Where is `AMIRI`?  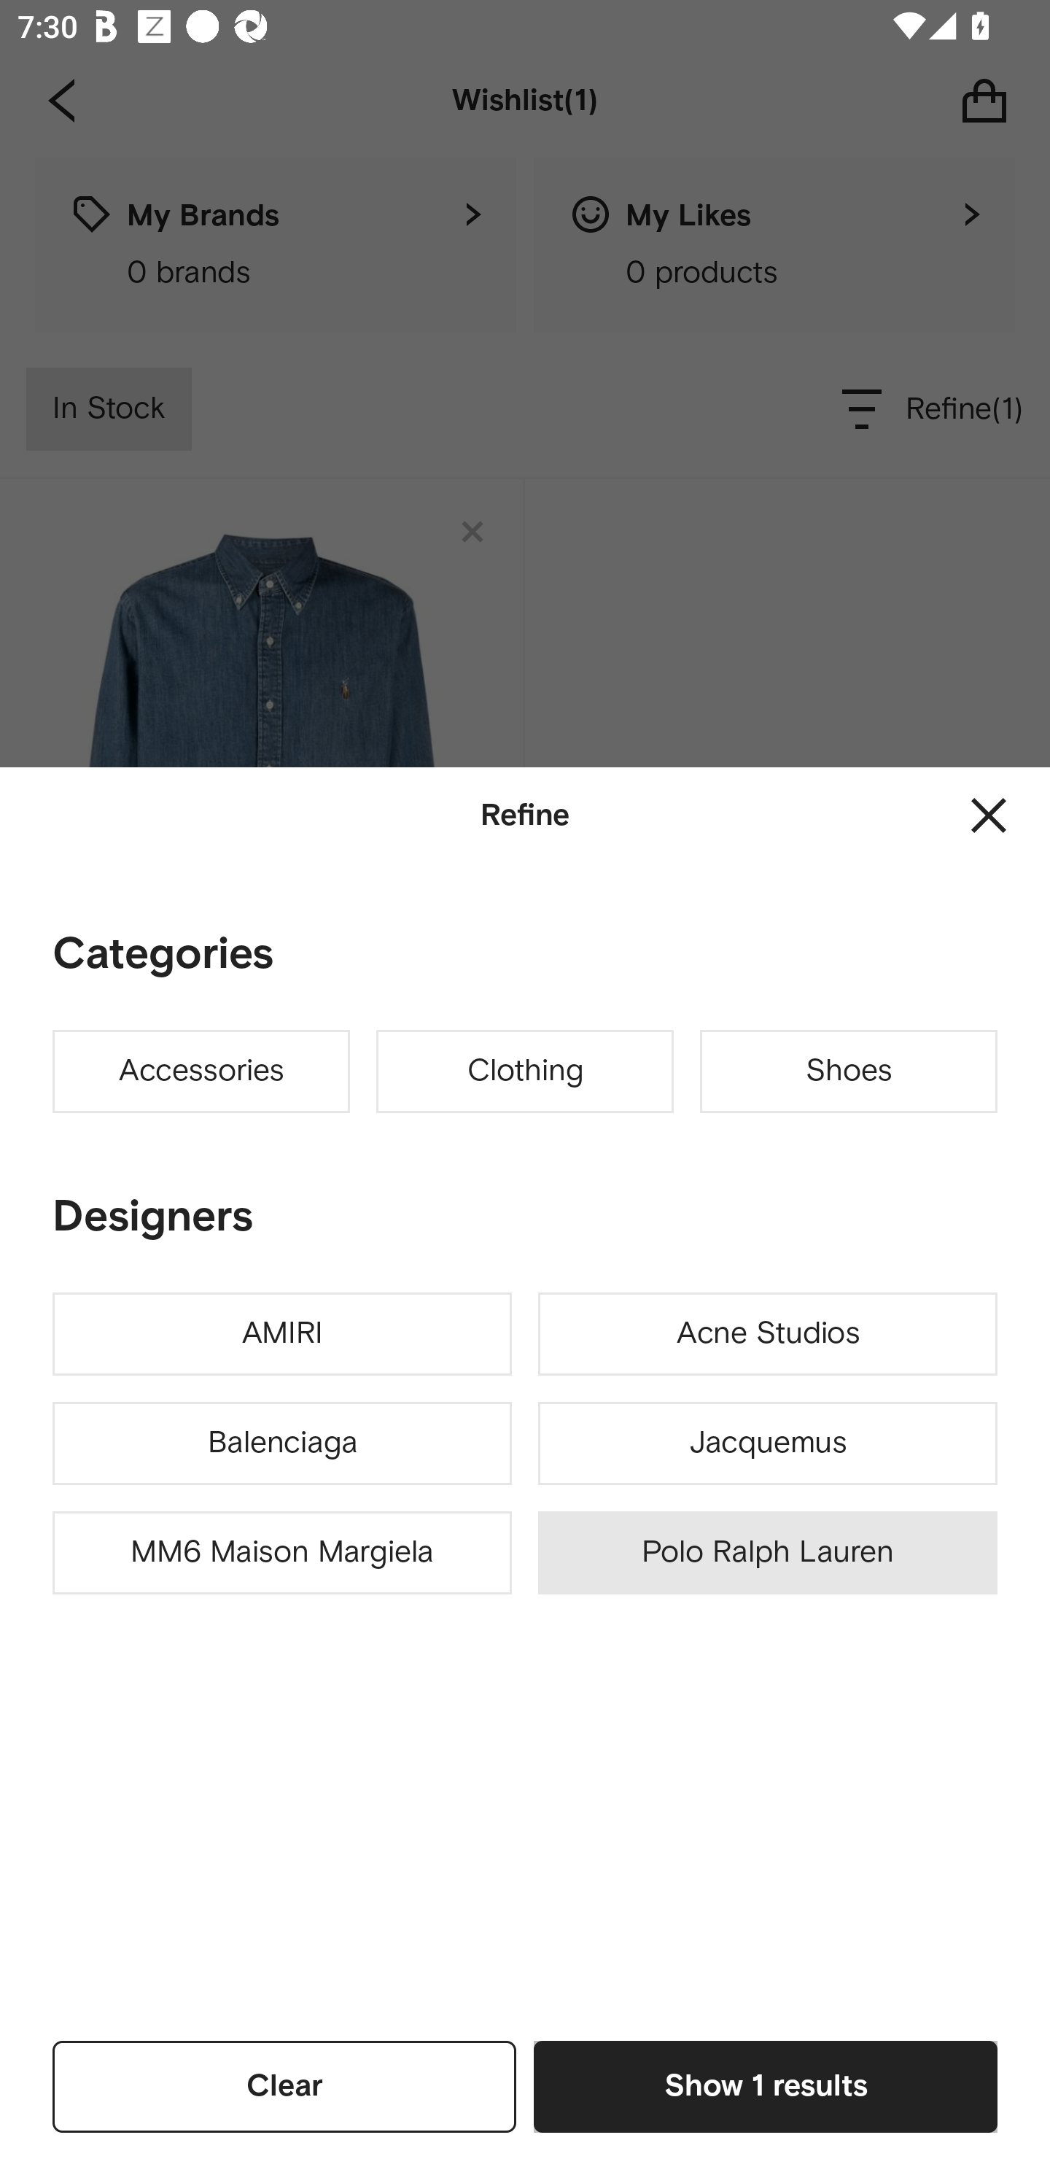
AMIRI is located at coordinates (282, 1334).